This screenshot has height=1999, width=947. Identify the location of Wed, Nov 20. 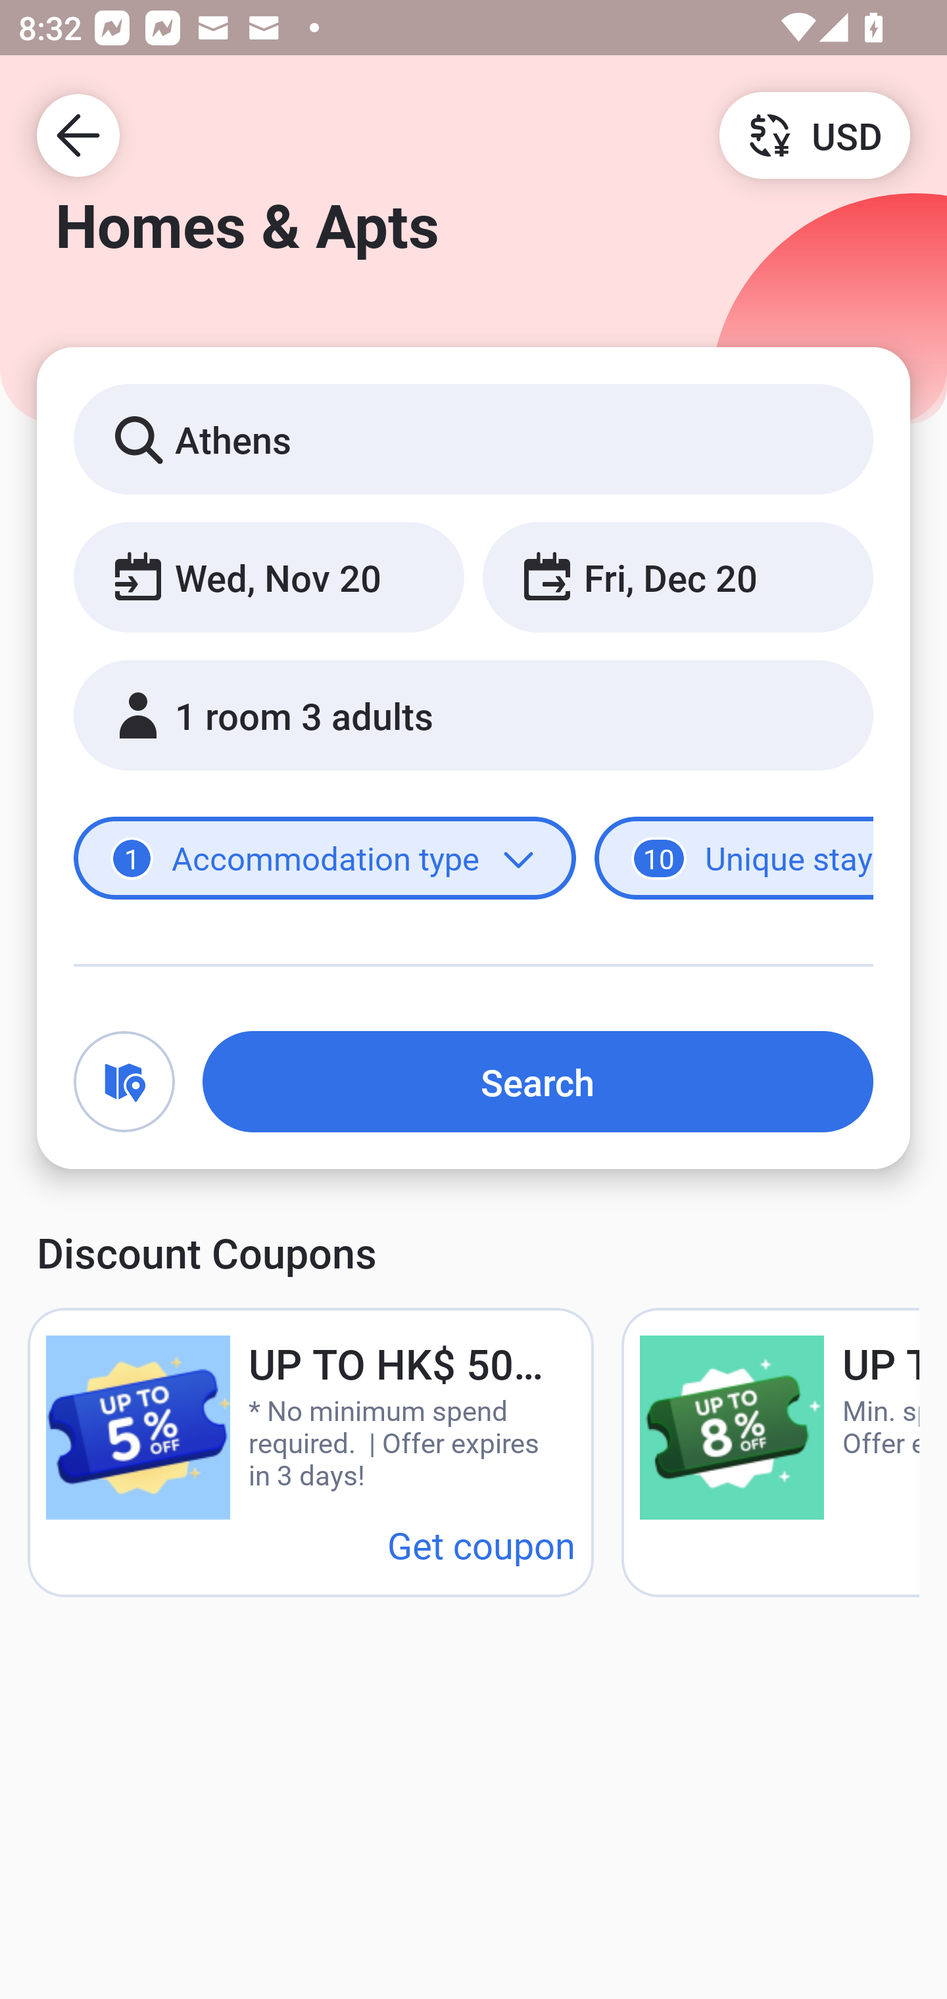
(268, 576).